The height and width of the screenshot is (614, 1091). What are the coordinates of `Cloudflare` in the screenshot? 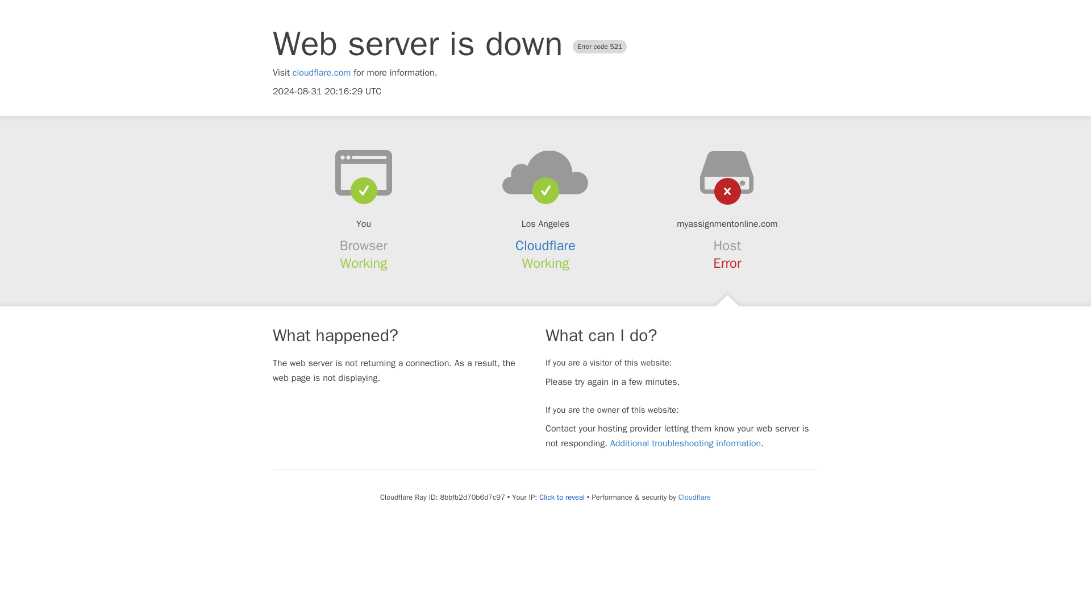 It's located at (545, 246).